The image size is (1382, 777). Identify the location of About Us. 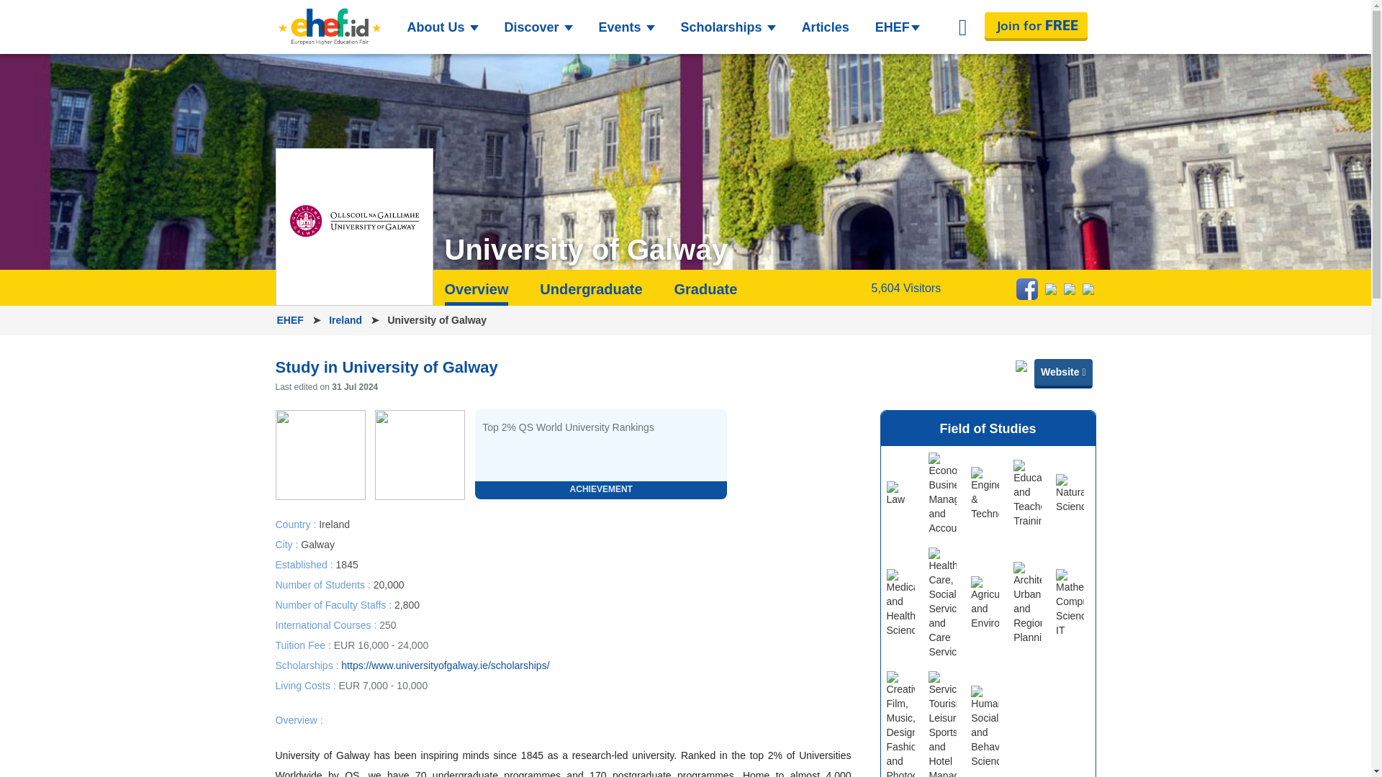
(443, 27).